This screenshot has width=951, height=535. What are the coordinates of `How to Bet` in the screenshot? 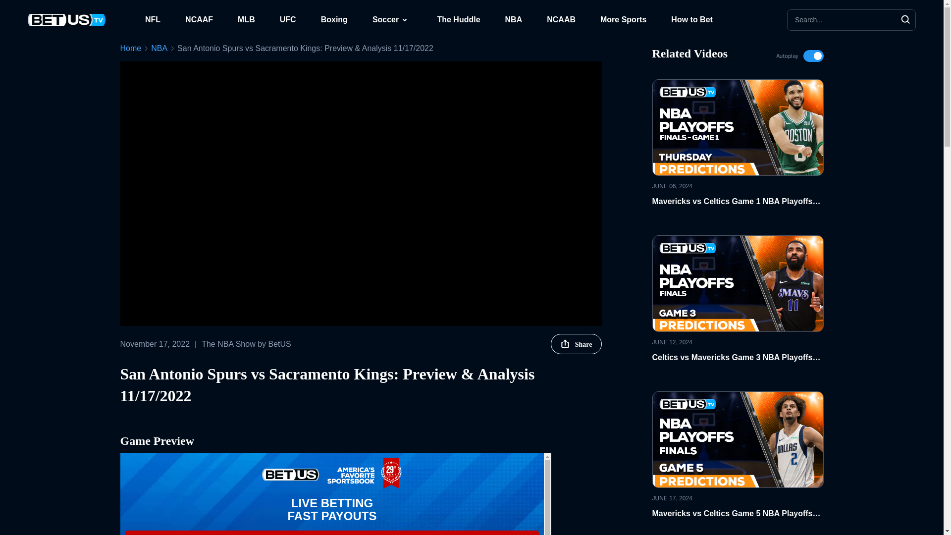 It's located at (691, 20).